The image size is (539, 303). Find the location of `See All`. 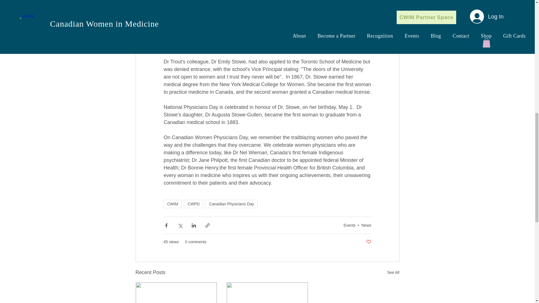

See All is located at coordinates (393, 272).